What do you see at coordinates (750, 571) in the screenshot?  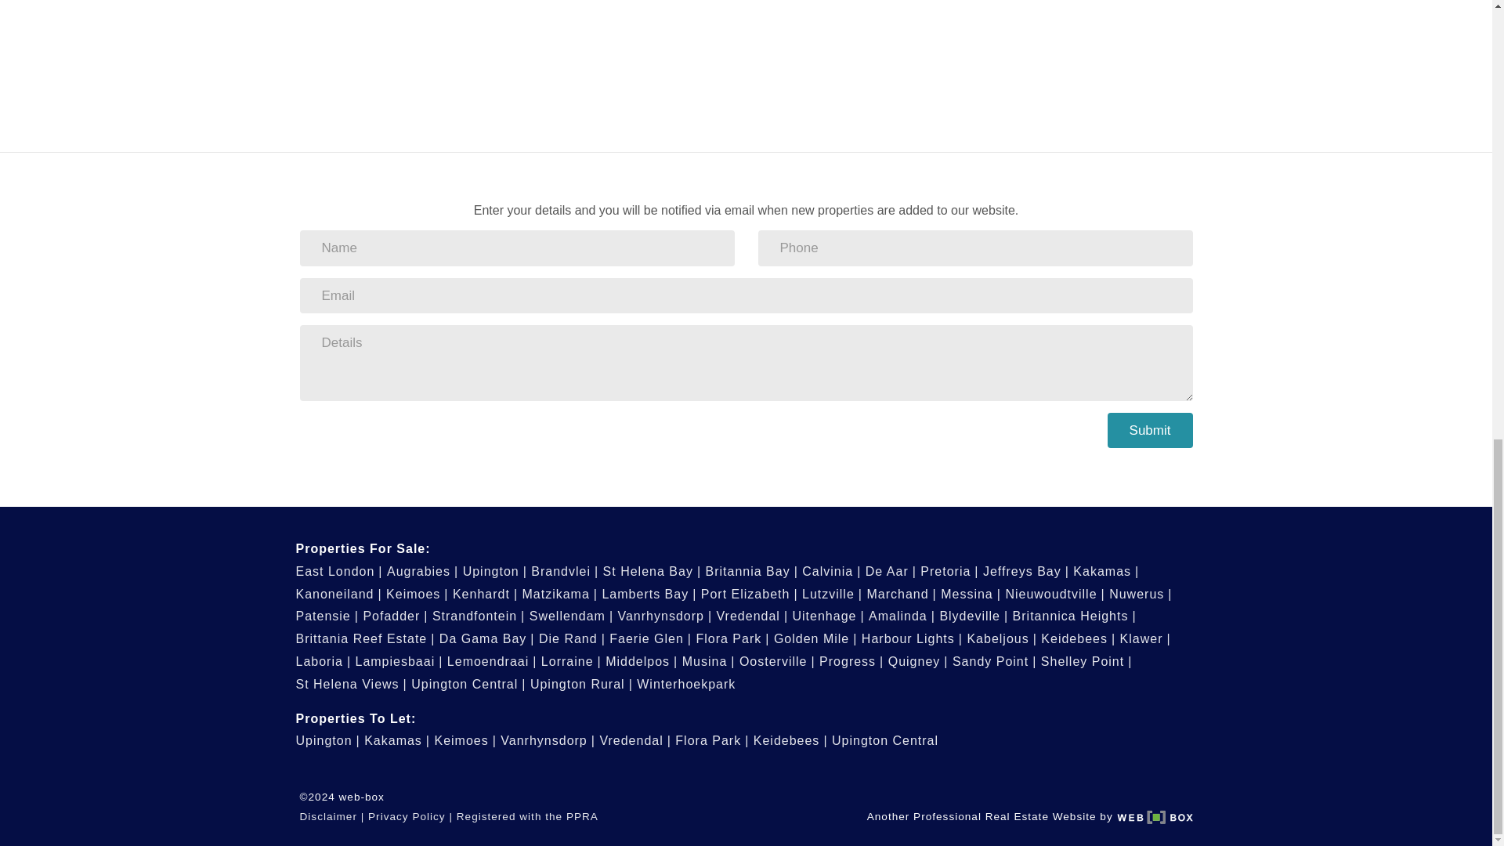 I see `Properties for sale in Britannia Bay` at bounding box center [750, 571].